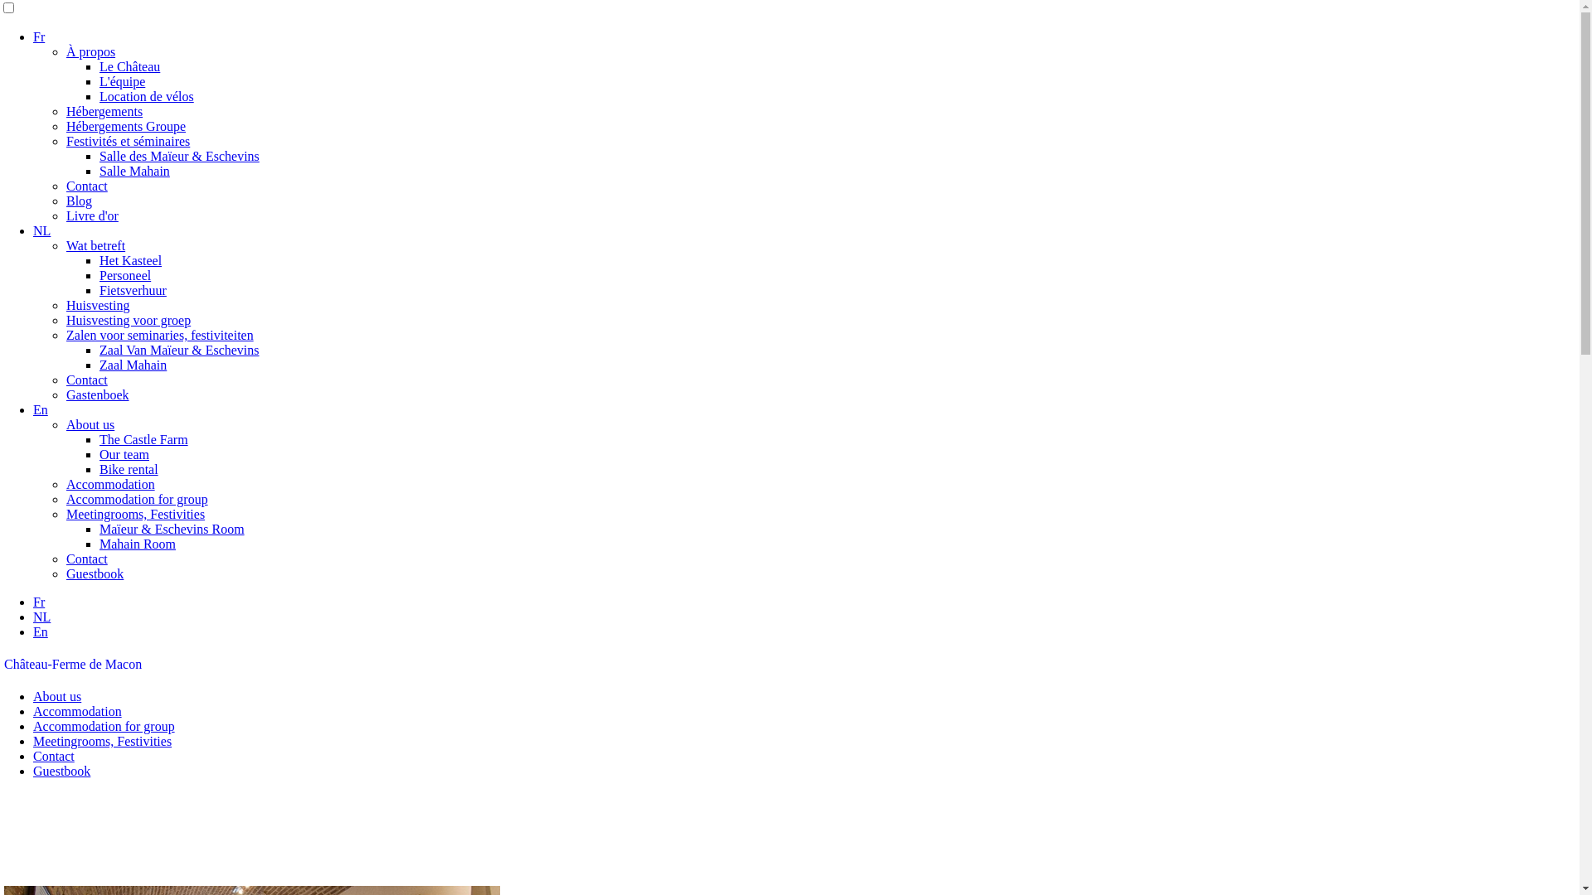 This screenshot has height=895, width=1592. Describe the element at coordinates (39, 36) in the screenshot. I see `Fr` at that location.